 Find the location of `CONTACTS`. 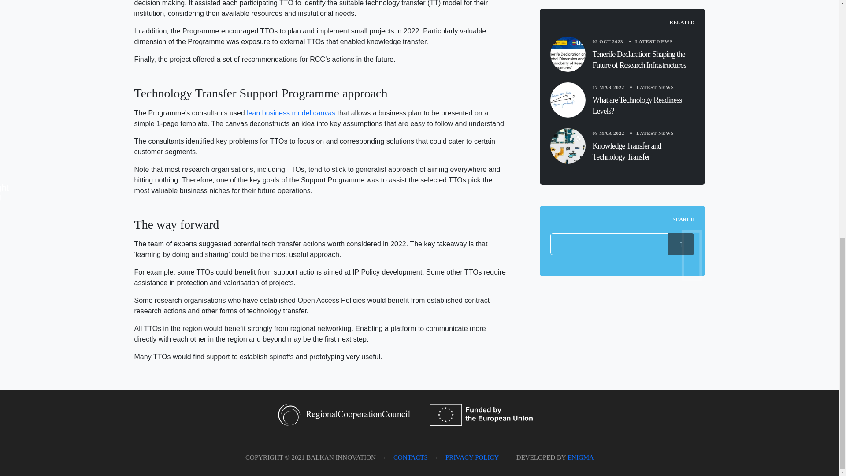

CONTACTS is located at coordinates (411, 457).